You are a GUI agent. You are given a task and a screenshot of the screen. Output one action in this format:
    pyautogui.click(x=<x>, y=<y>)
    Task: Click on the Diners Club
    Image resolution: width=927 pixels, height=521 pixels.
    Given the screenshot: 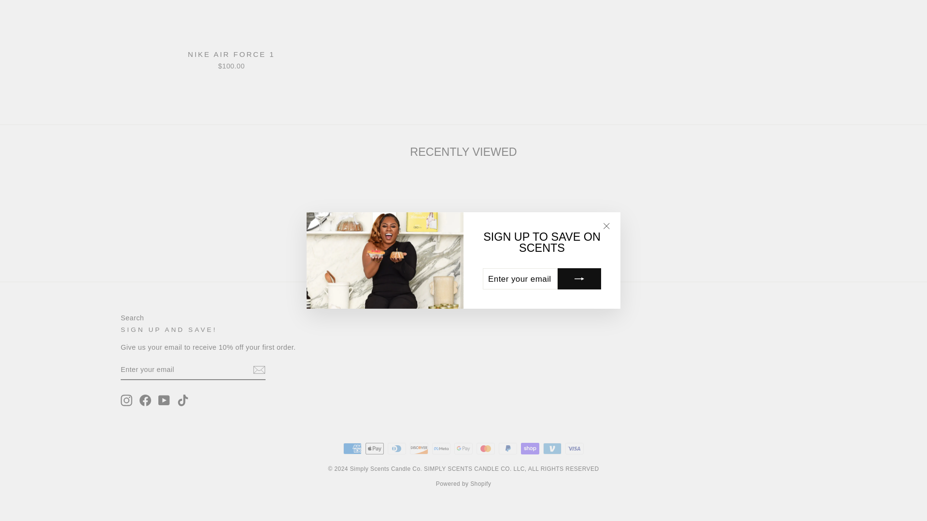 What is the action you would take?
    pyautogui.click(x=396, y=449)
    